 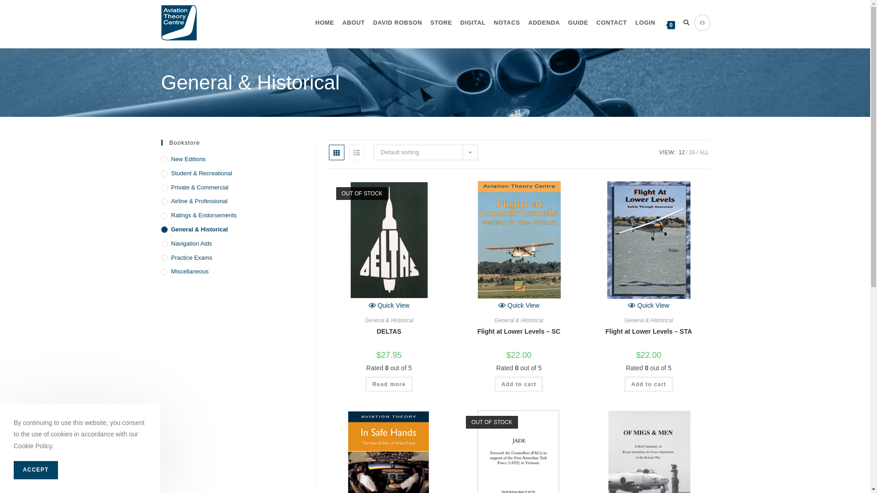 What do you see at coordinates (612, 23) in the screenshot?
I see `CONTACT` at bounding box center [612, 23].